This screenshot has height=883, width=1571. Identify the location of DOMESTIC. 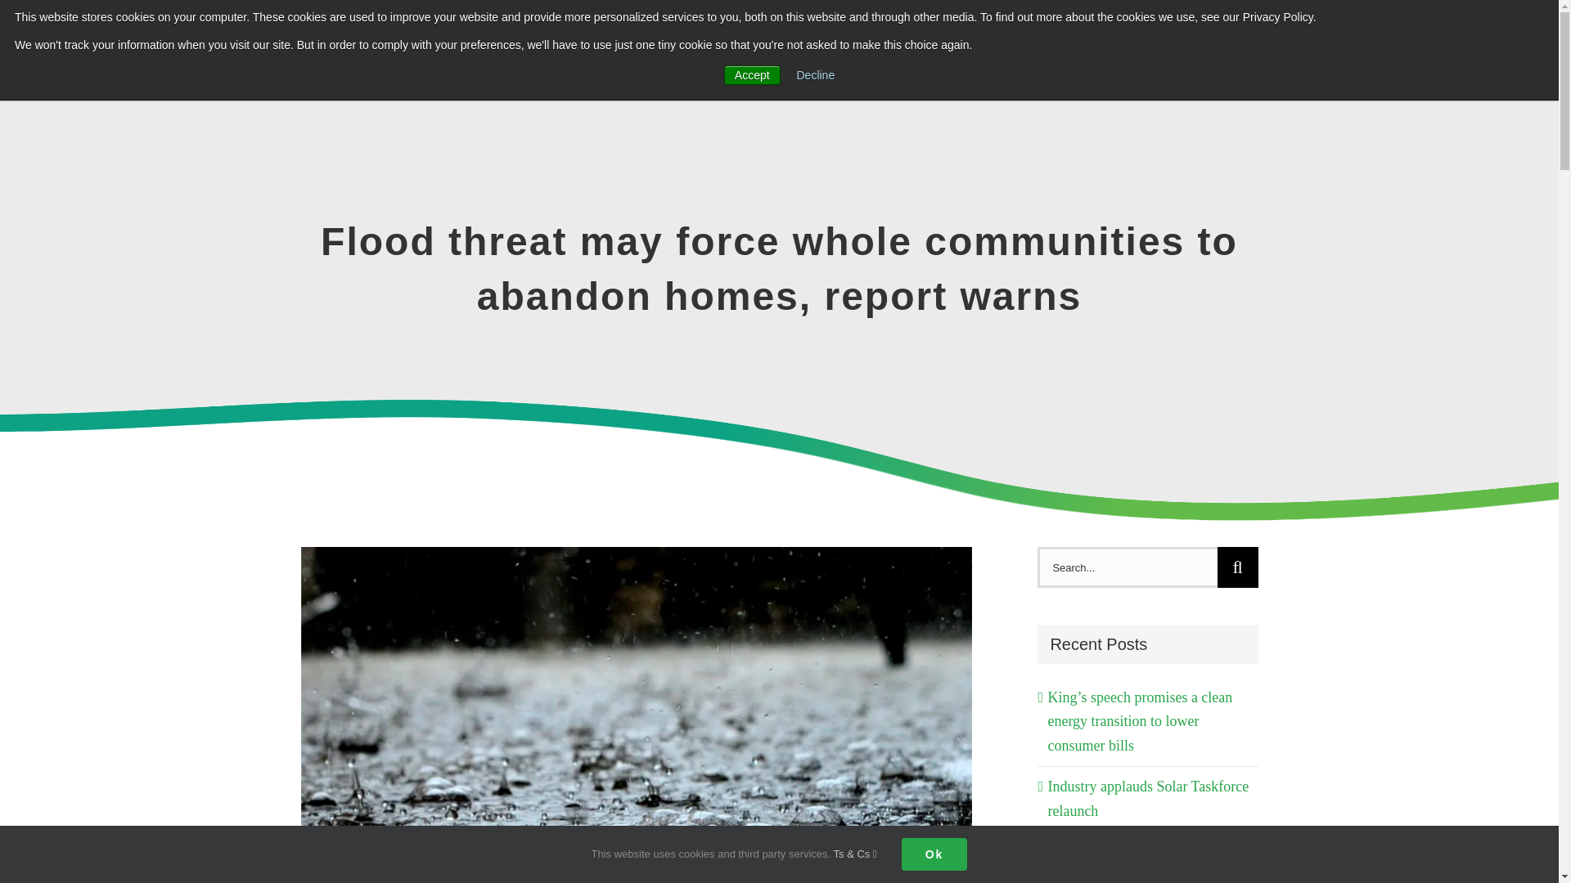
(821, 41).